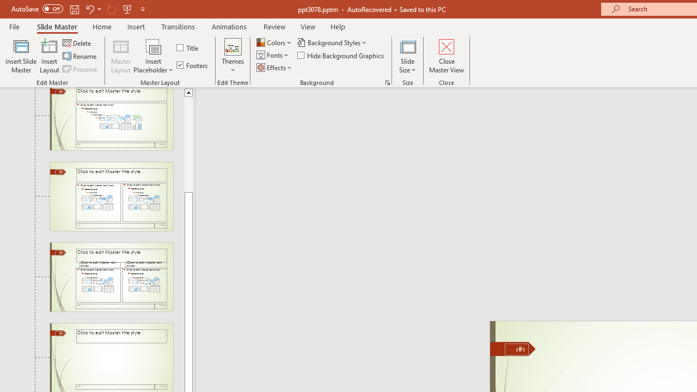 The height and width of the screenshot is (392, 697). What do you see at coordinates (78, 42) in the screenshot?
I see `Delete` at bounding box center [78, 42].